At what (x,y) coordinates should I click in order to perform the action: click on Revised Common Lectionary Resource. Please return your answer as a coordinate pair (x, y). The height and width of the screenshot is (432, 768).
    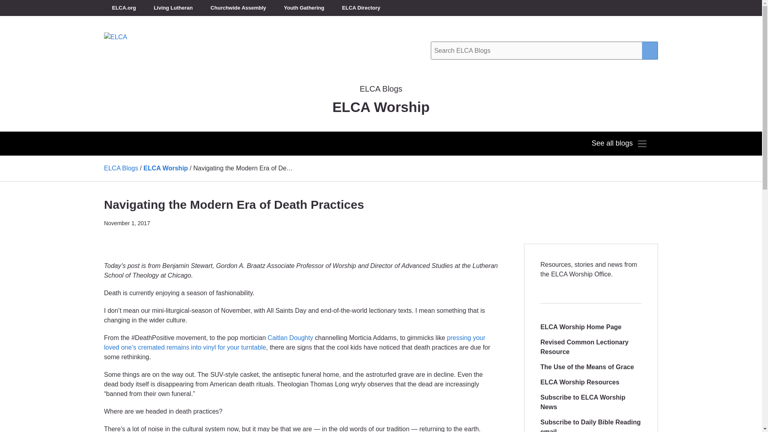
    Looking at the image, I should click on (591, 347).